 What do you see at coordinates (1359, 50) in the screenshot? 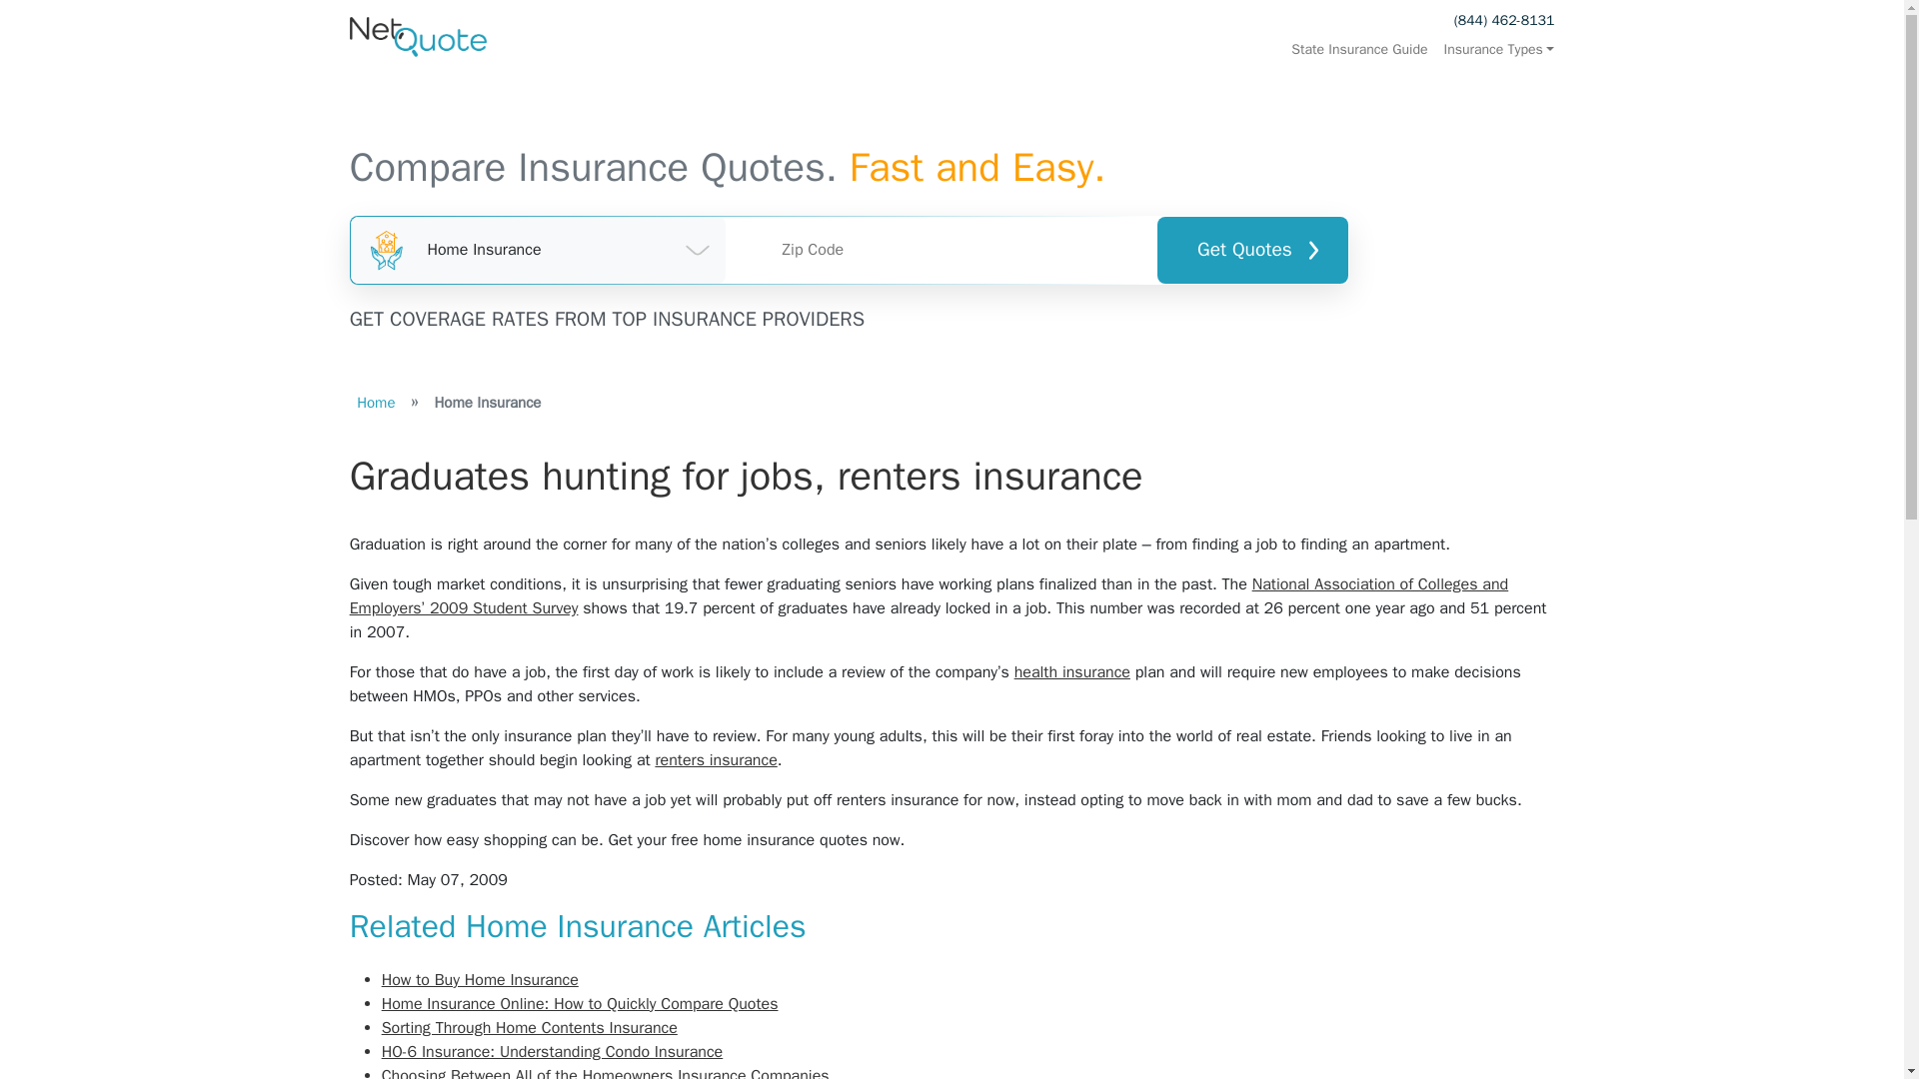
I see `State Insurance Guide` at bounding box center [1359, 50].